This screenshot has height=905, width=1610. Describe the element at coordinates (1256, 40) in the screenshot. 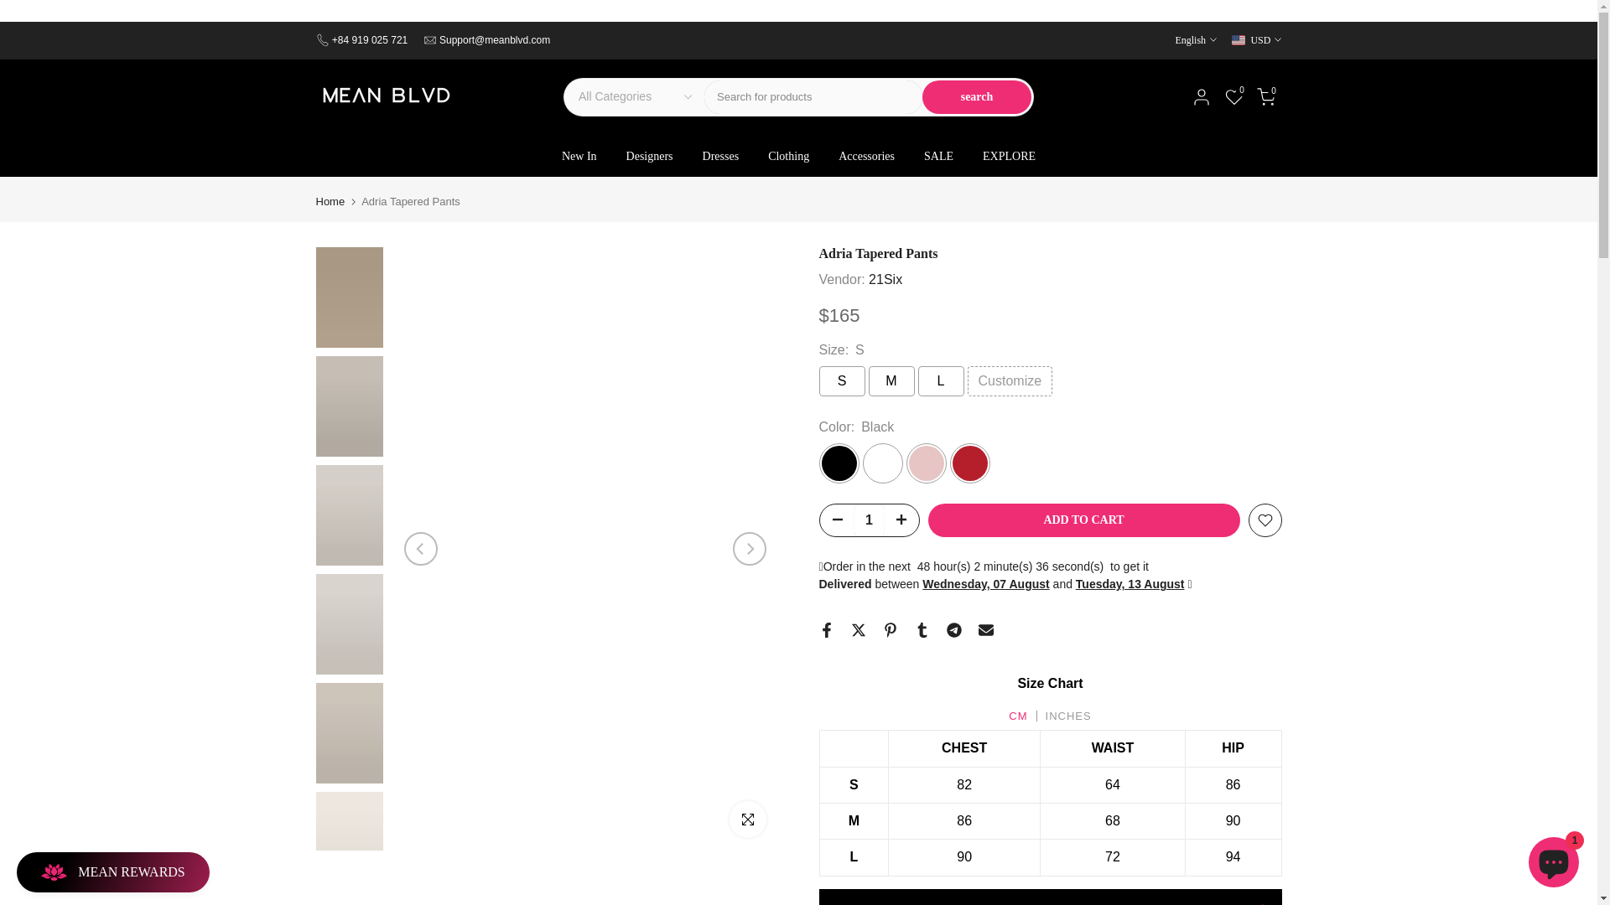

I see `USD` at that location.